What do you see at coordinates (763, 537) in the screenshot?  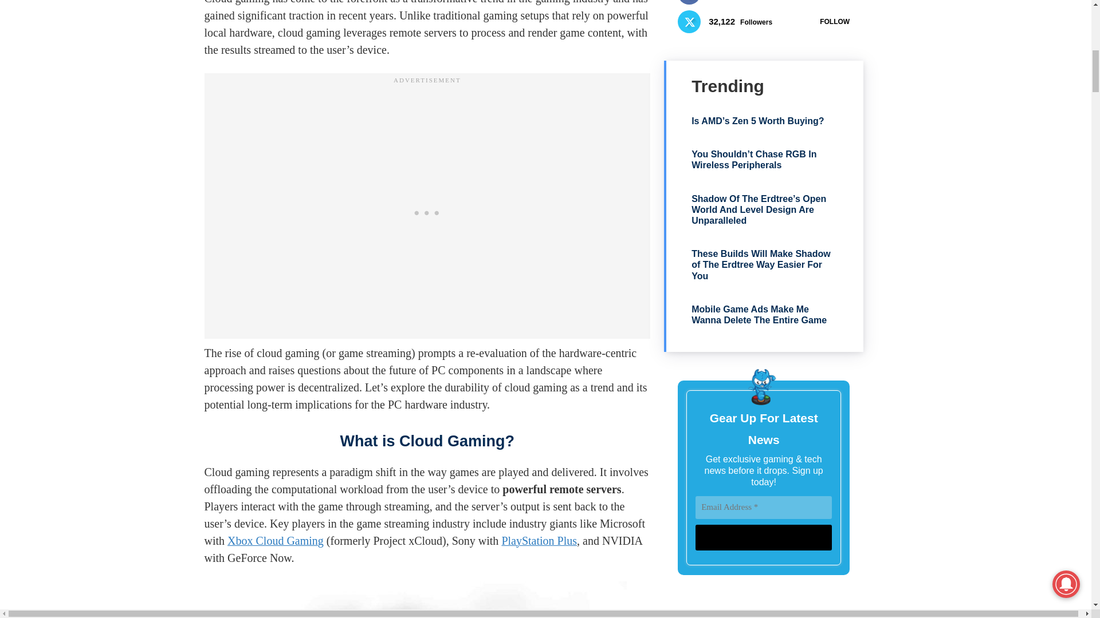 I see `Subscribe!` at bounding box center [763, 537].